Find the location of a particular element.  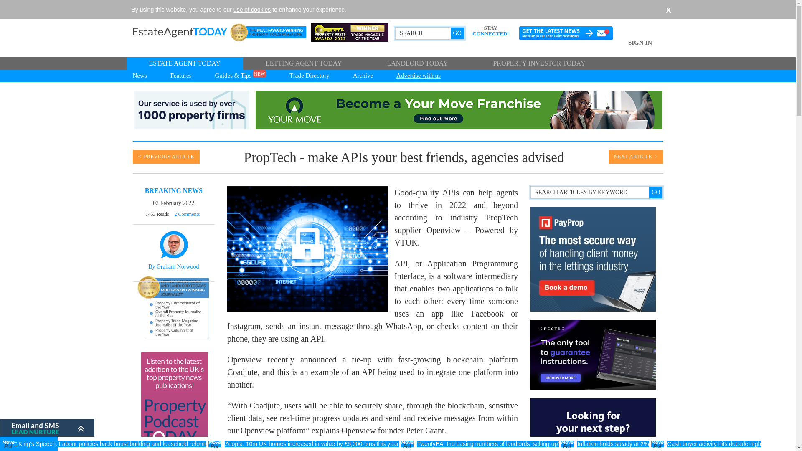

Estate Agent Today is located at coordinates (192, 32).